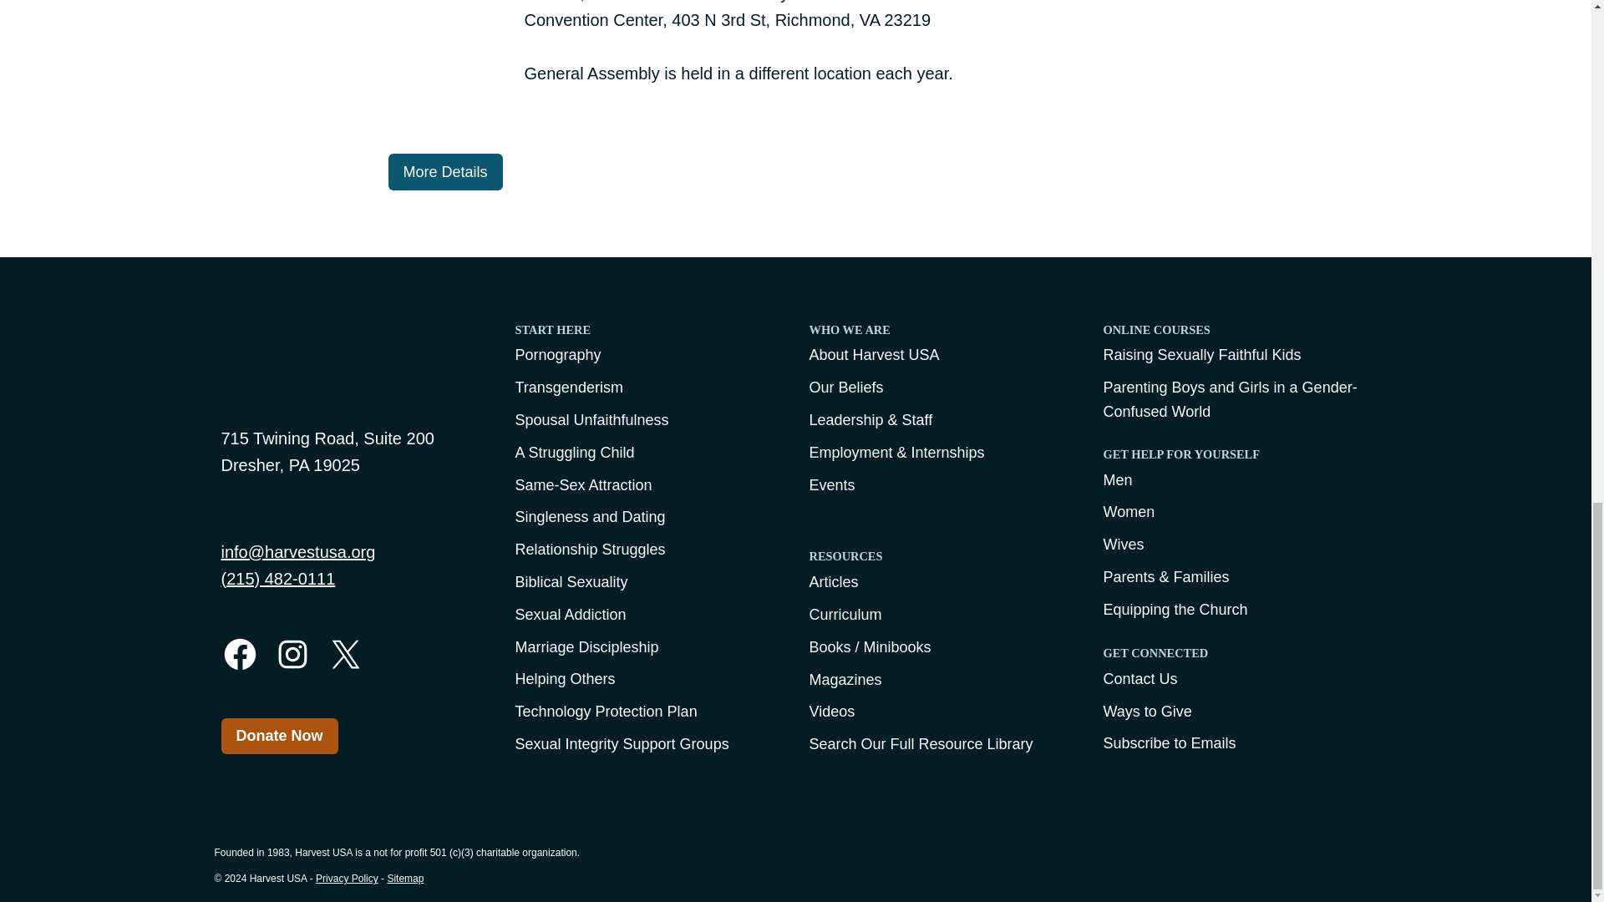 This screenshot has height=902, width=1604. What do you see at coordinates (648, 355) in the screenshot?
I see `Pornography` at bounding box center [648, 355].